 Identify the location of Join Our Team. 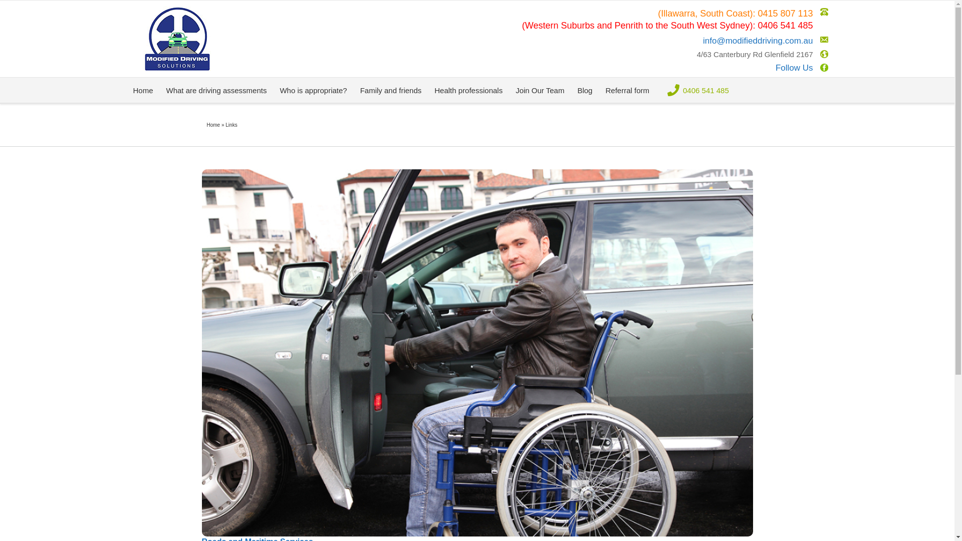
(540, 90).